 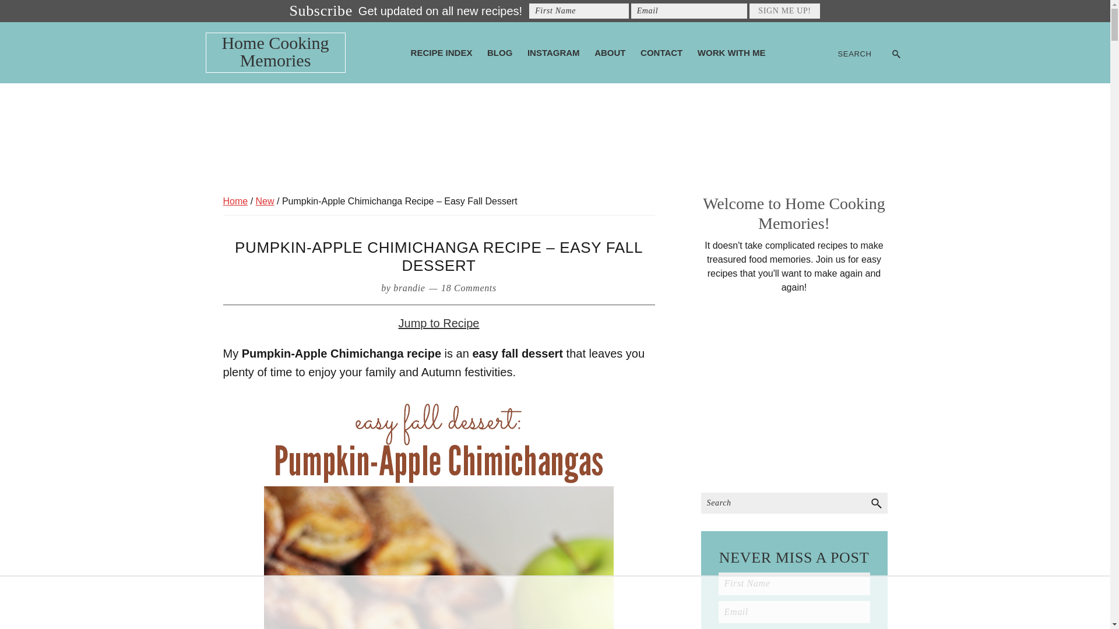 I want to click on Jump to Recipe, so click(x=439, y=323).